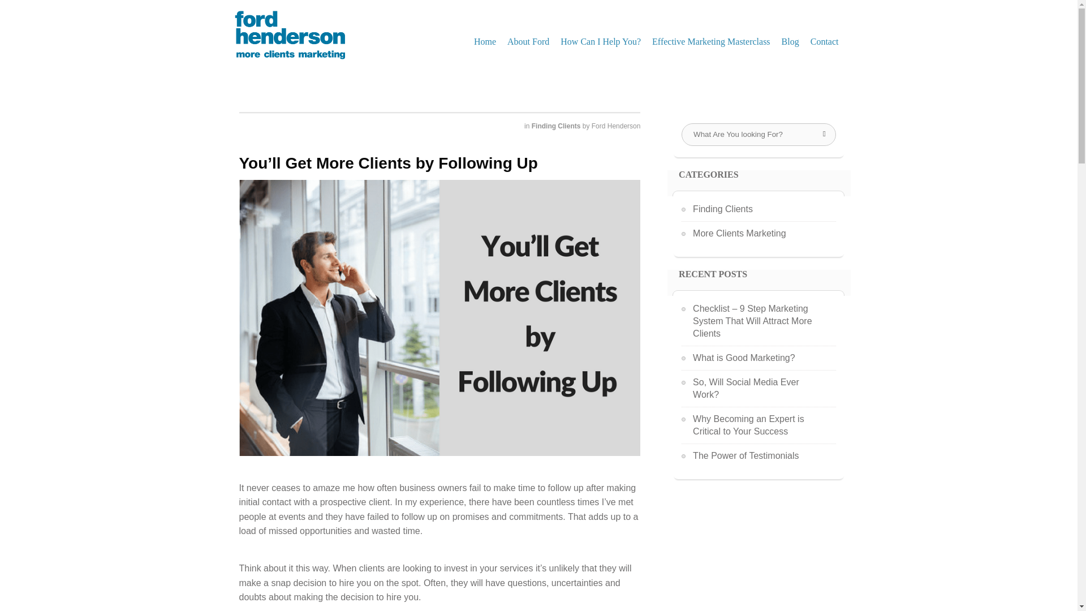 Image resolution: width=1086 pixels, height=611 pixels. What do you see at coordinates (743, 358) in the screenshot?
I see `What is Good Marketing?` at bounding box center [743, 358].